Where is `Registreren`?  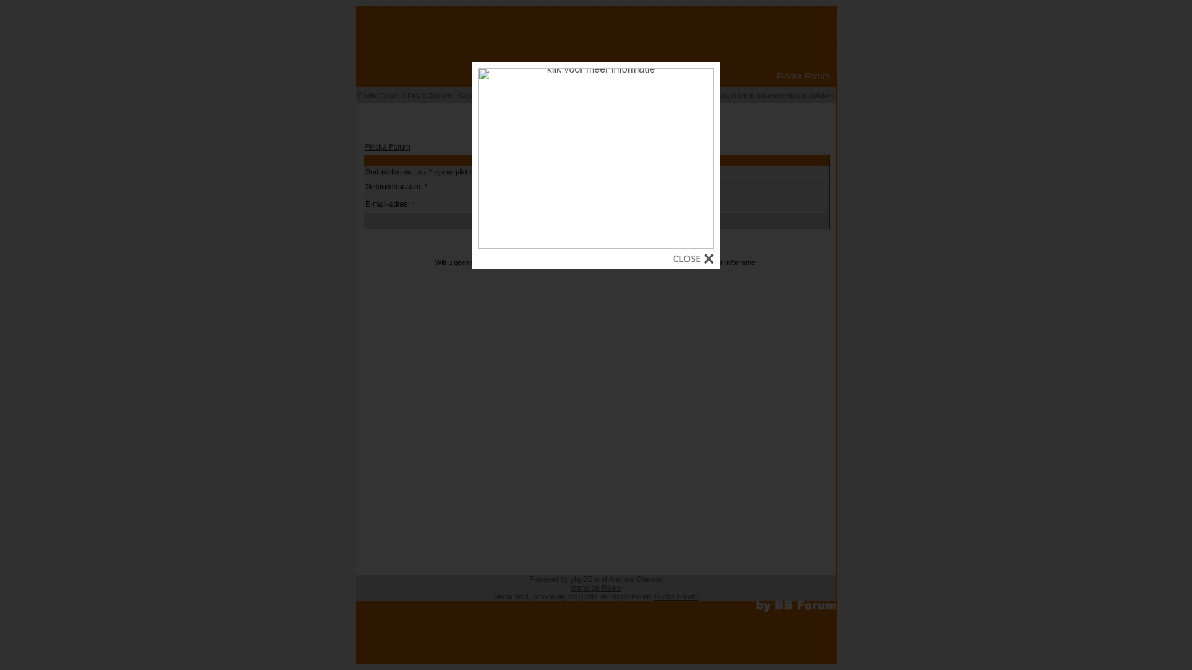 Registreren is located at coordinates (632, 96).